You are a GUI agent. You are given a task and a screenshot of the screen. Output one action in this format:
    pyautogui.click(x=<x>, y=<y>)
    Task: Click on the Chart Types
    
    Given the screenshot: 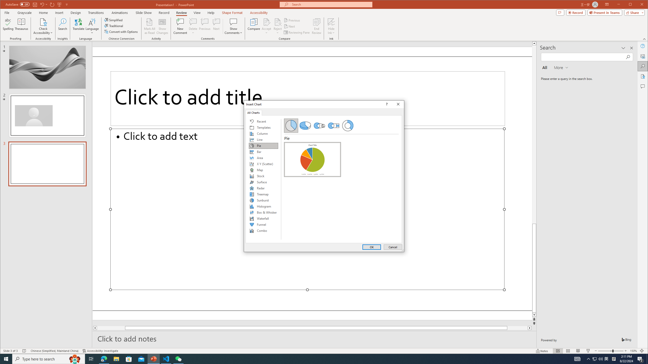 What is the action you would take?
    pyautogui.click(x=263, y=179)
    